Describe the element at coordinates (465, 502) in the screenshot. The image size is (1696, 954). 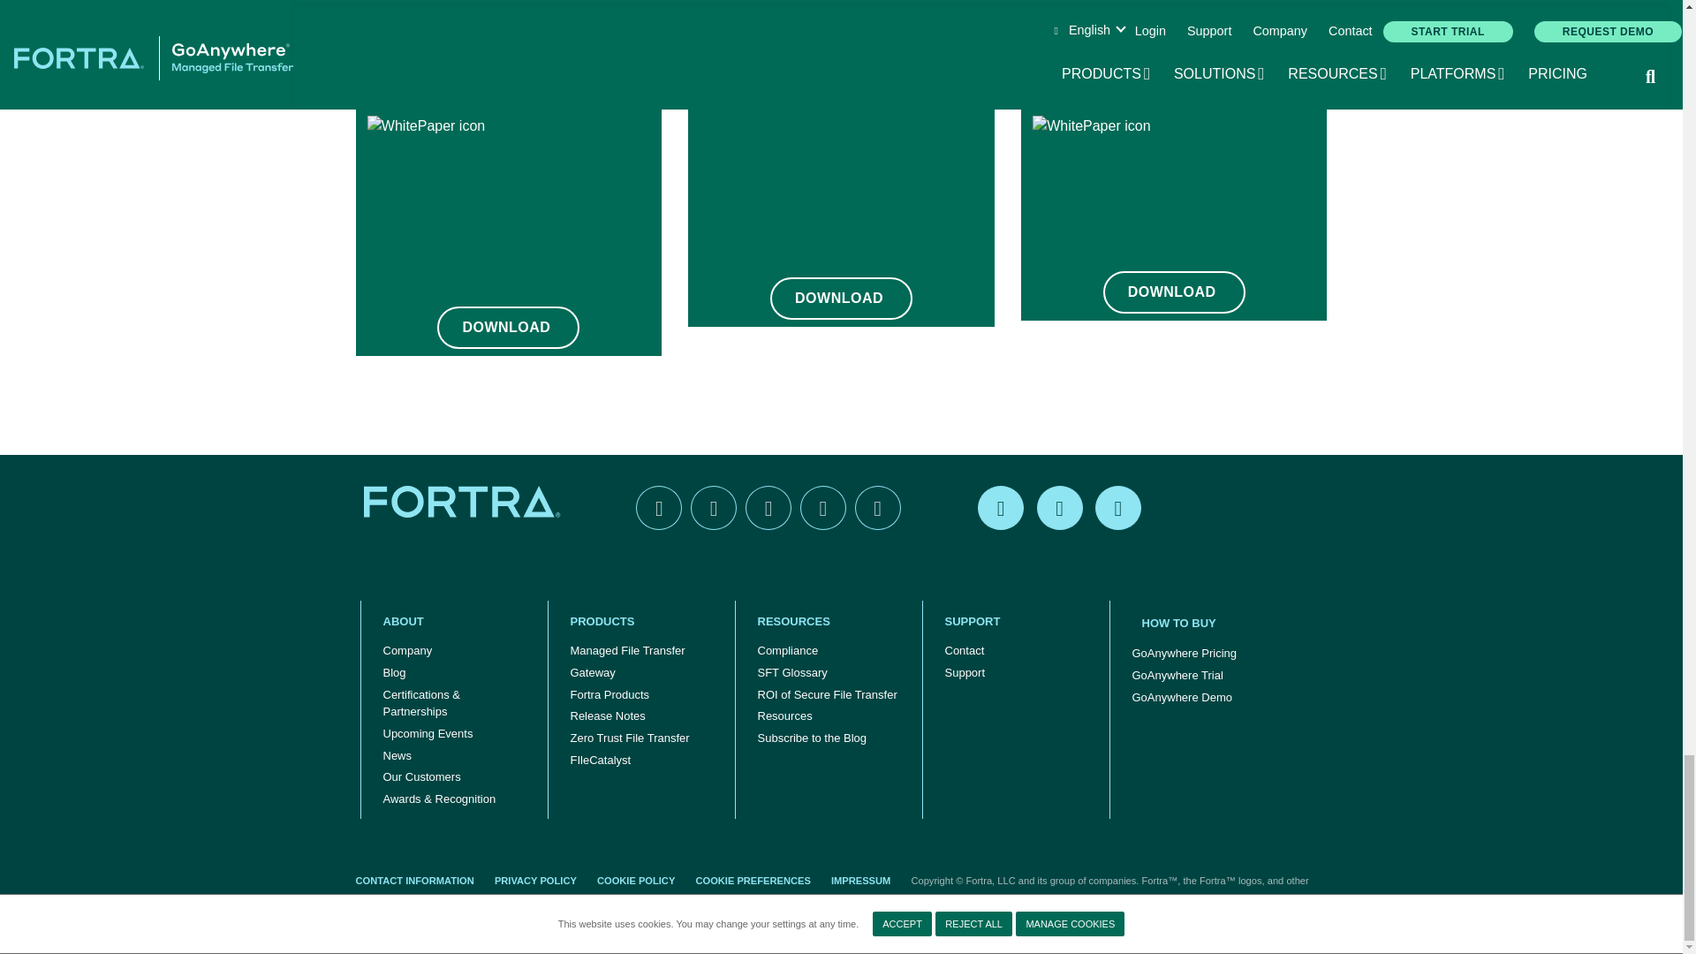
I see `Home` at that location.